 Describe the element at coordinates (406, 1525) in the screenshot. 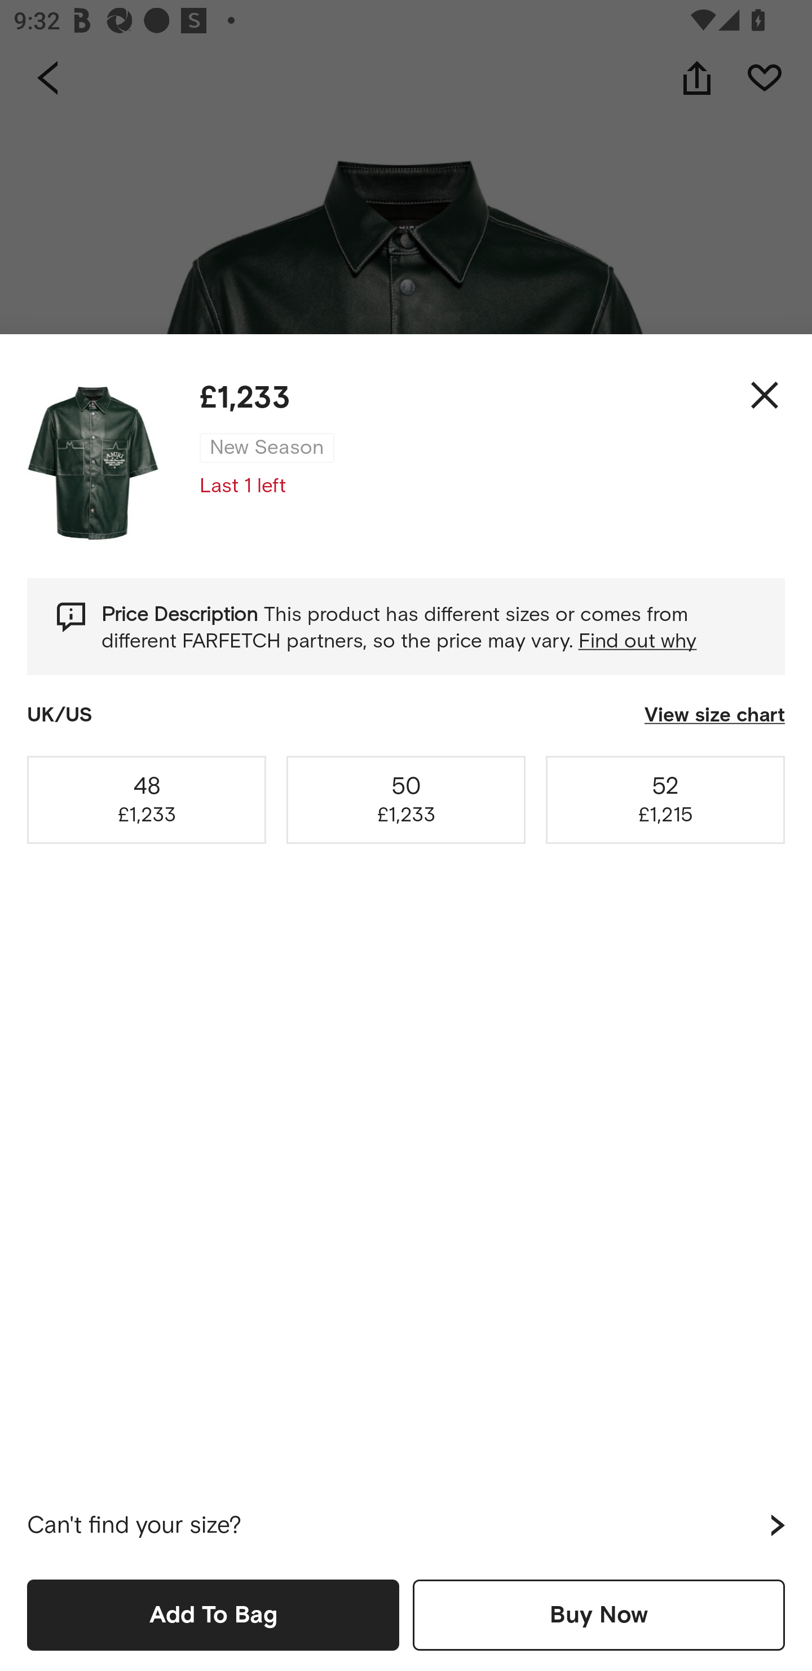

I see `Can't find your size?` at that location.